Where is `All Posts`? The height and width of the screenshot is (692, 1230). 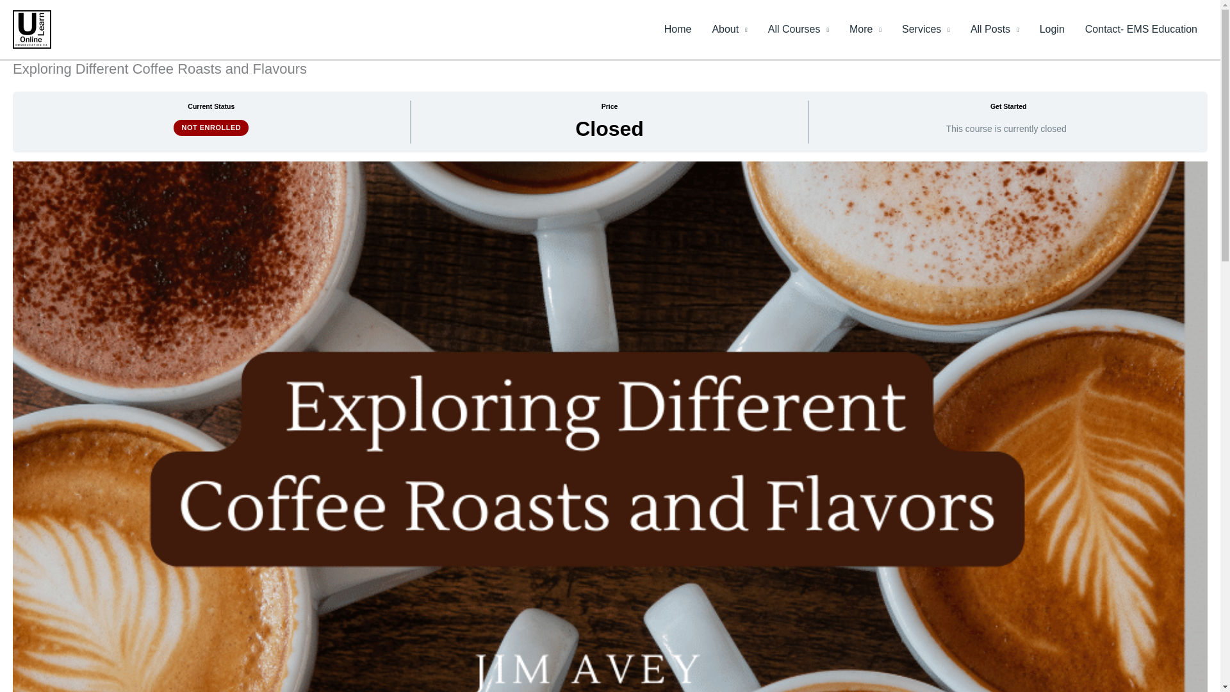
All Posts is located at coordinates (995, 29).